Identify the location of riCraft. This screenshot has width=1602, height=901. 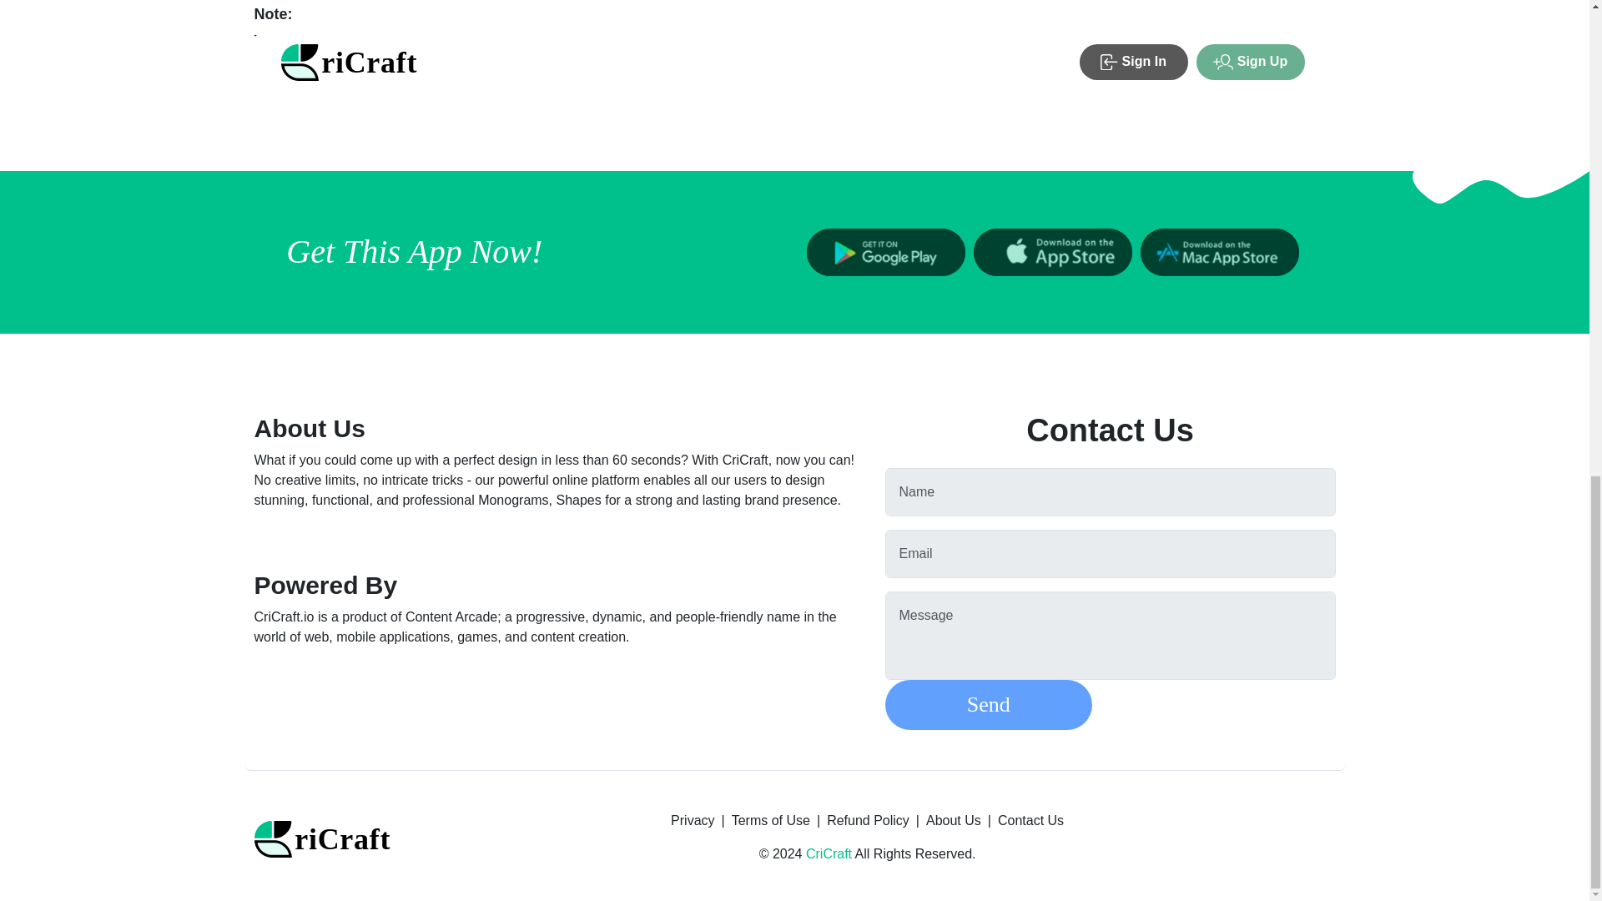
(325, 838).